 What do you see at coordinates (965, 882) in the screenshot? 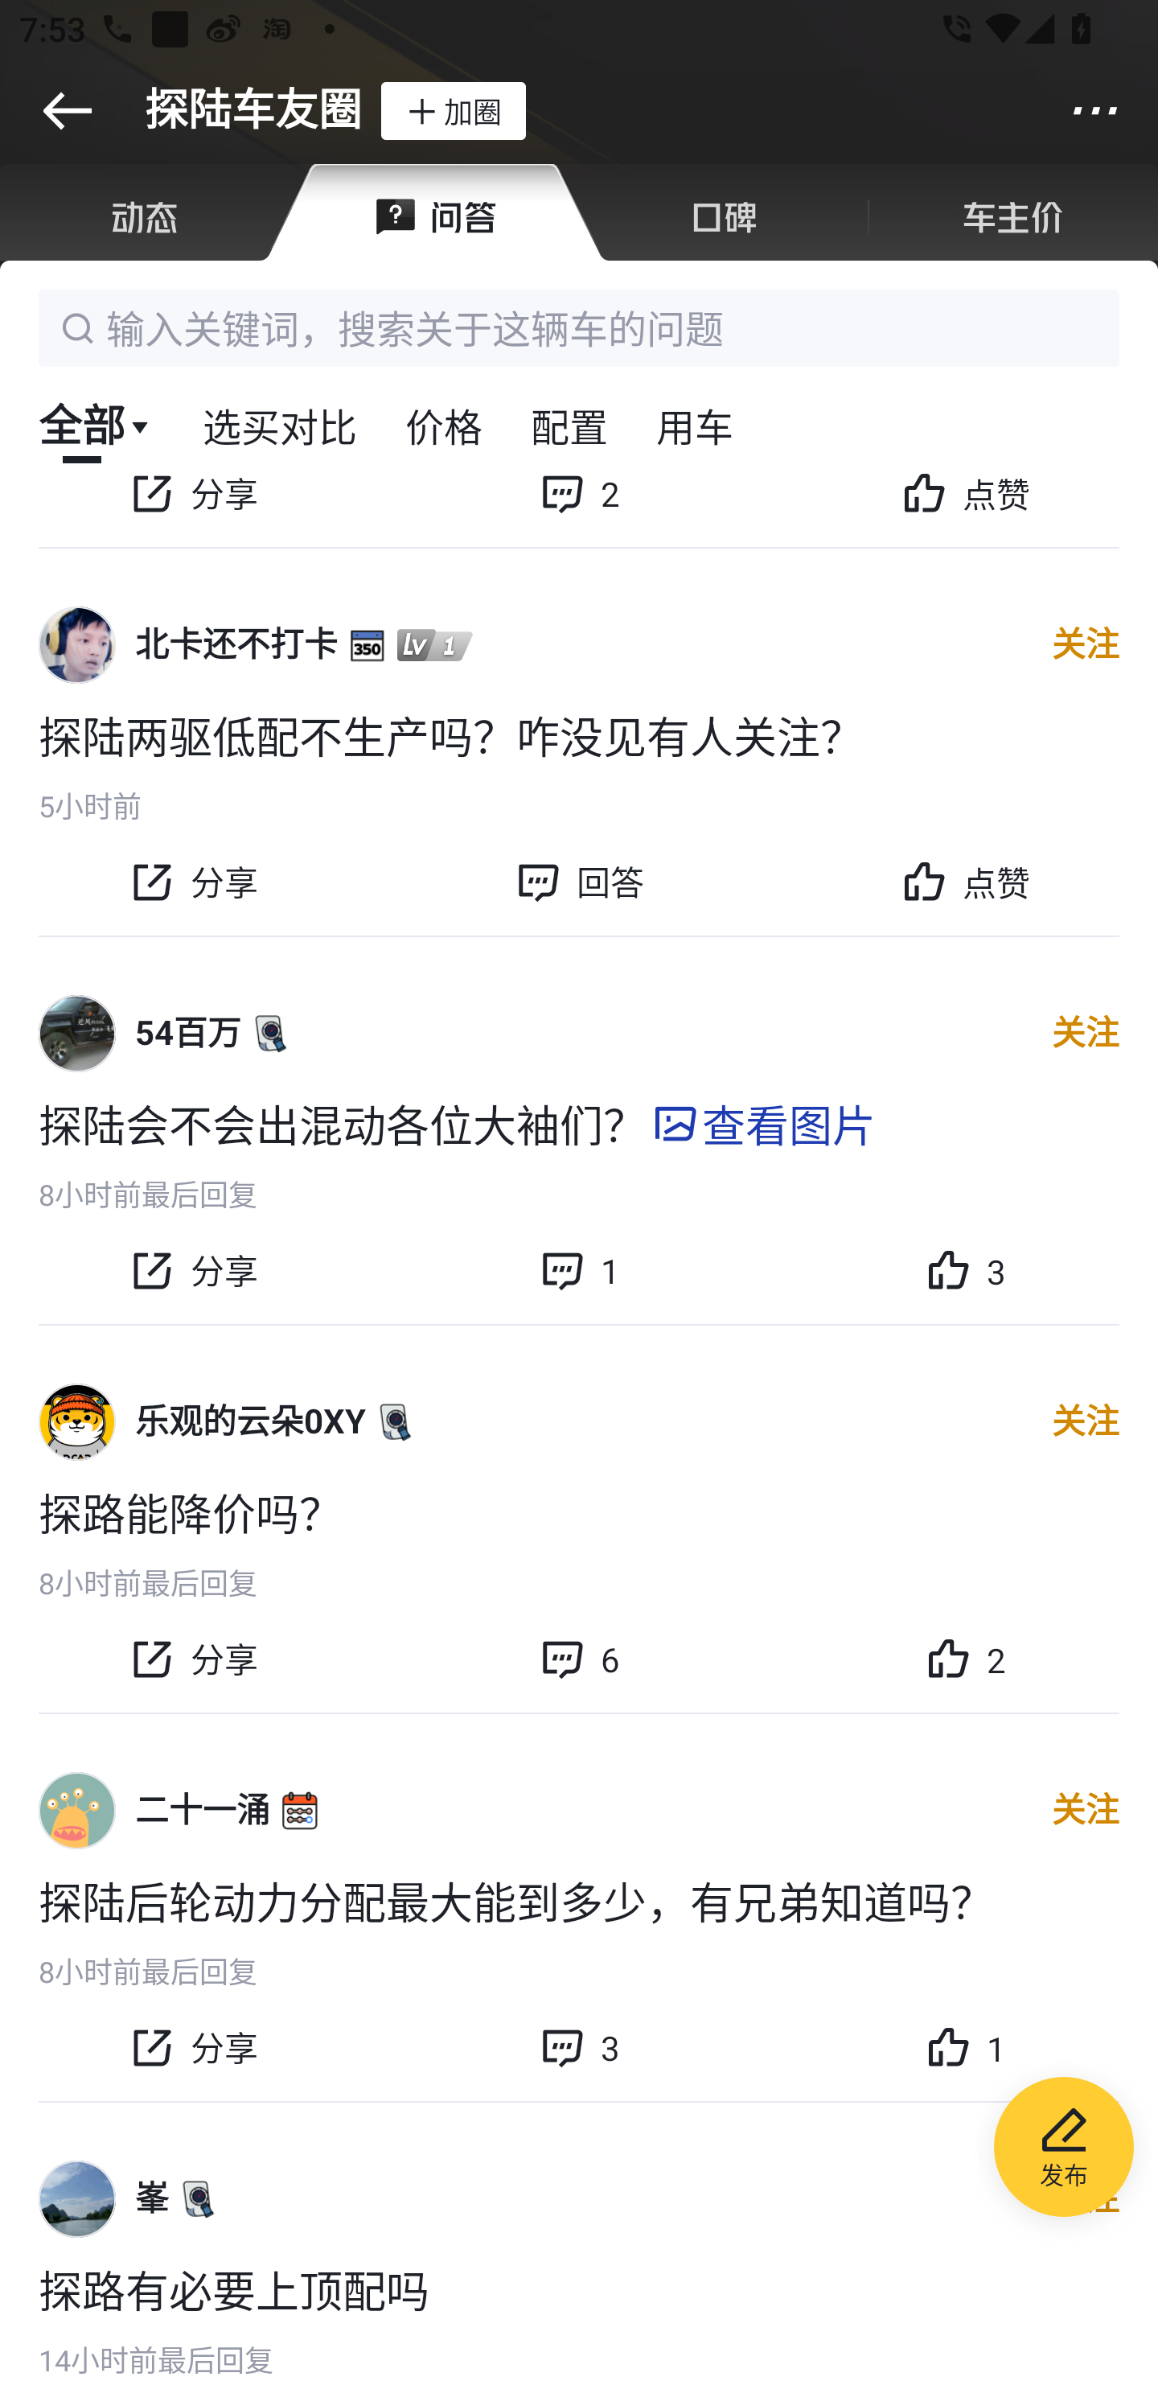
I see `点赞` at bounding box center [965, 882].